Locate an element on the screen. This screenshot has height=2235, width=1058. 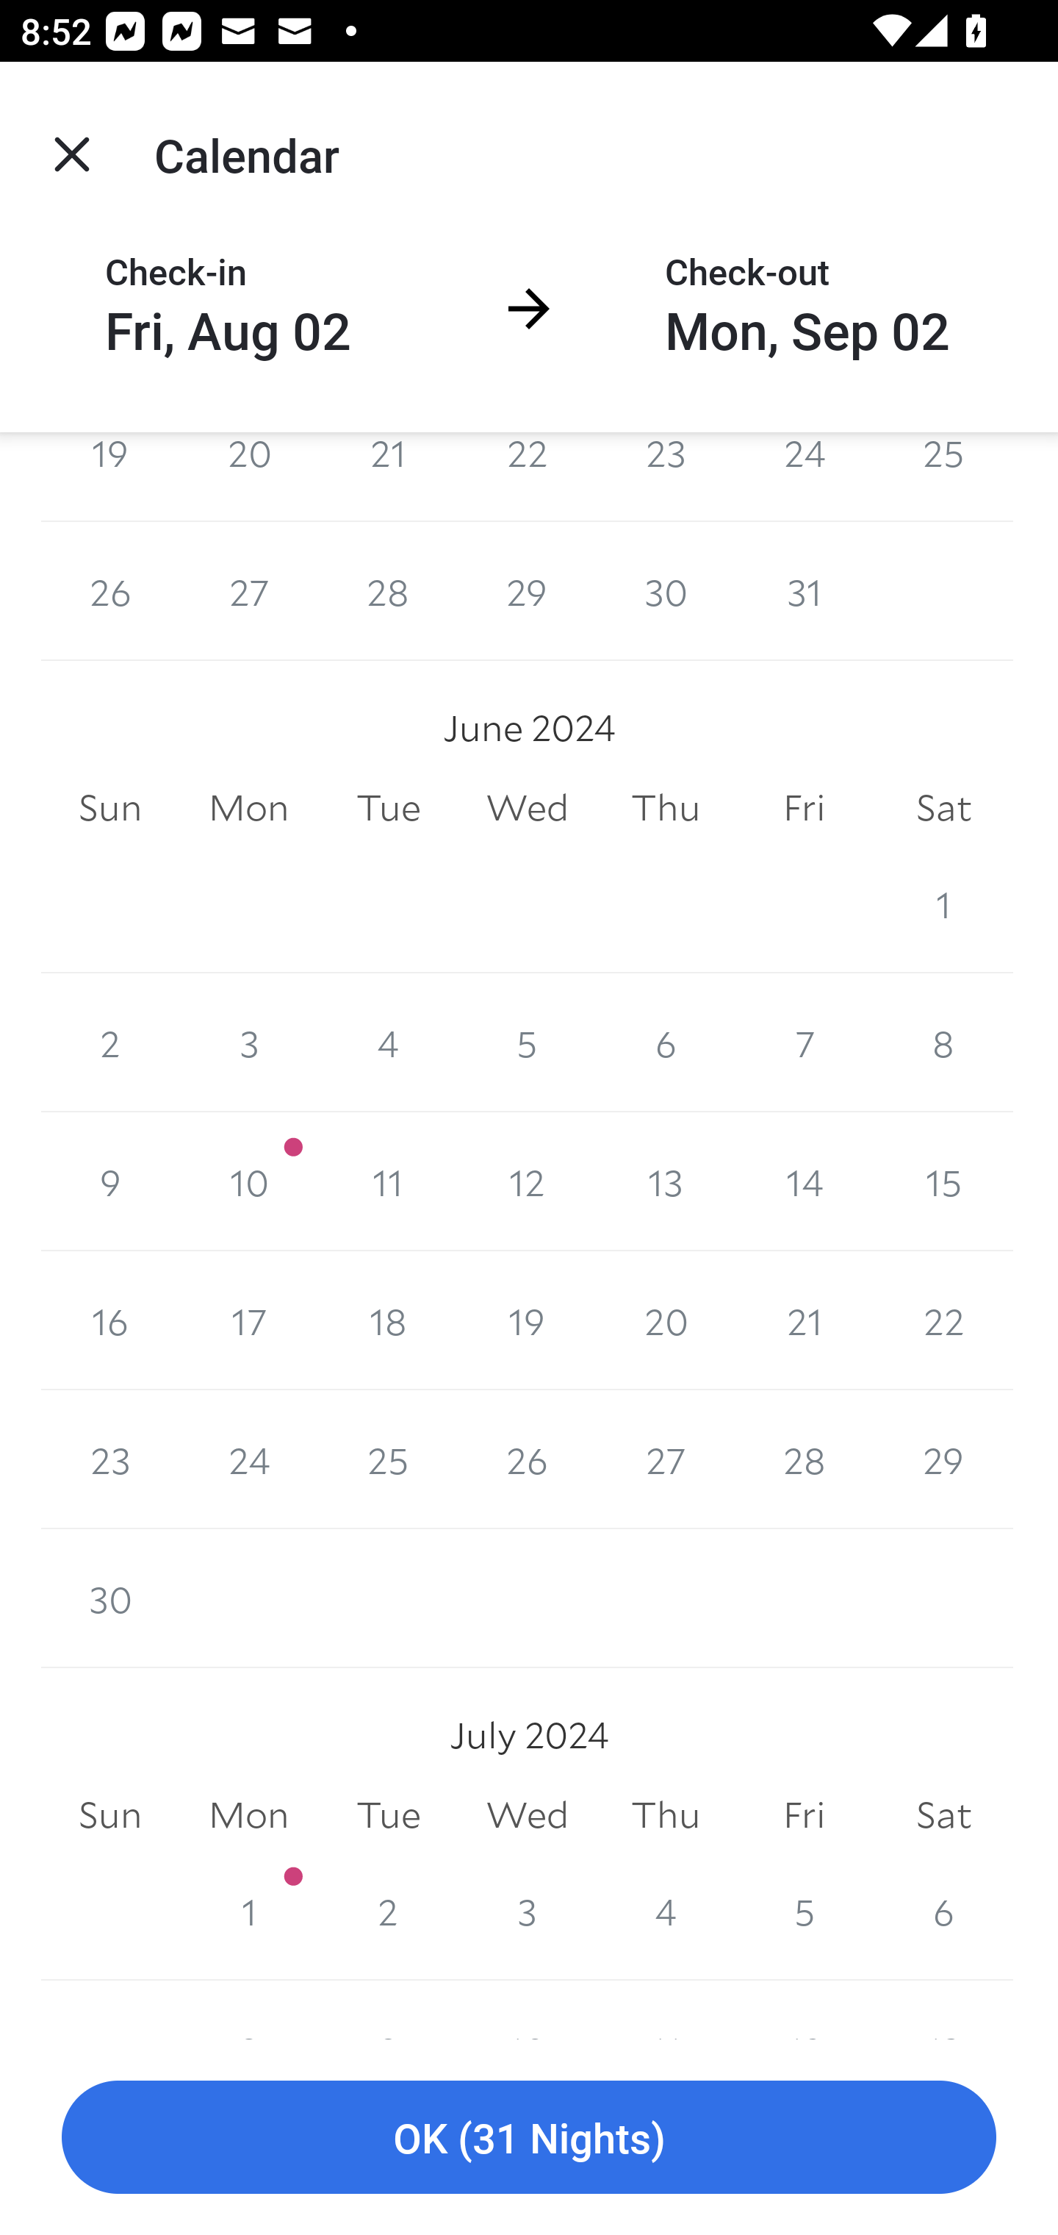
29 29 May 2024 is located at coordinates (528, 592).